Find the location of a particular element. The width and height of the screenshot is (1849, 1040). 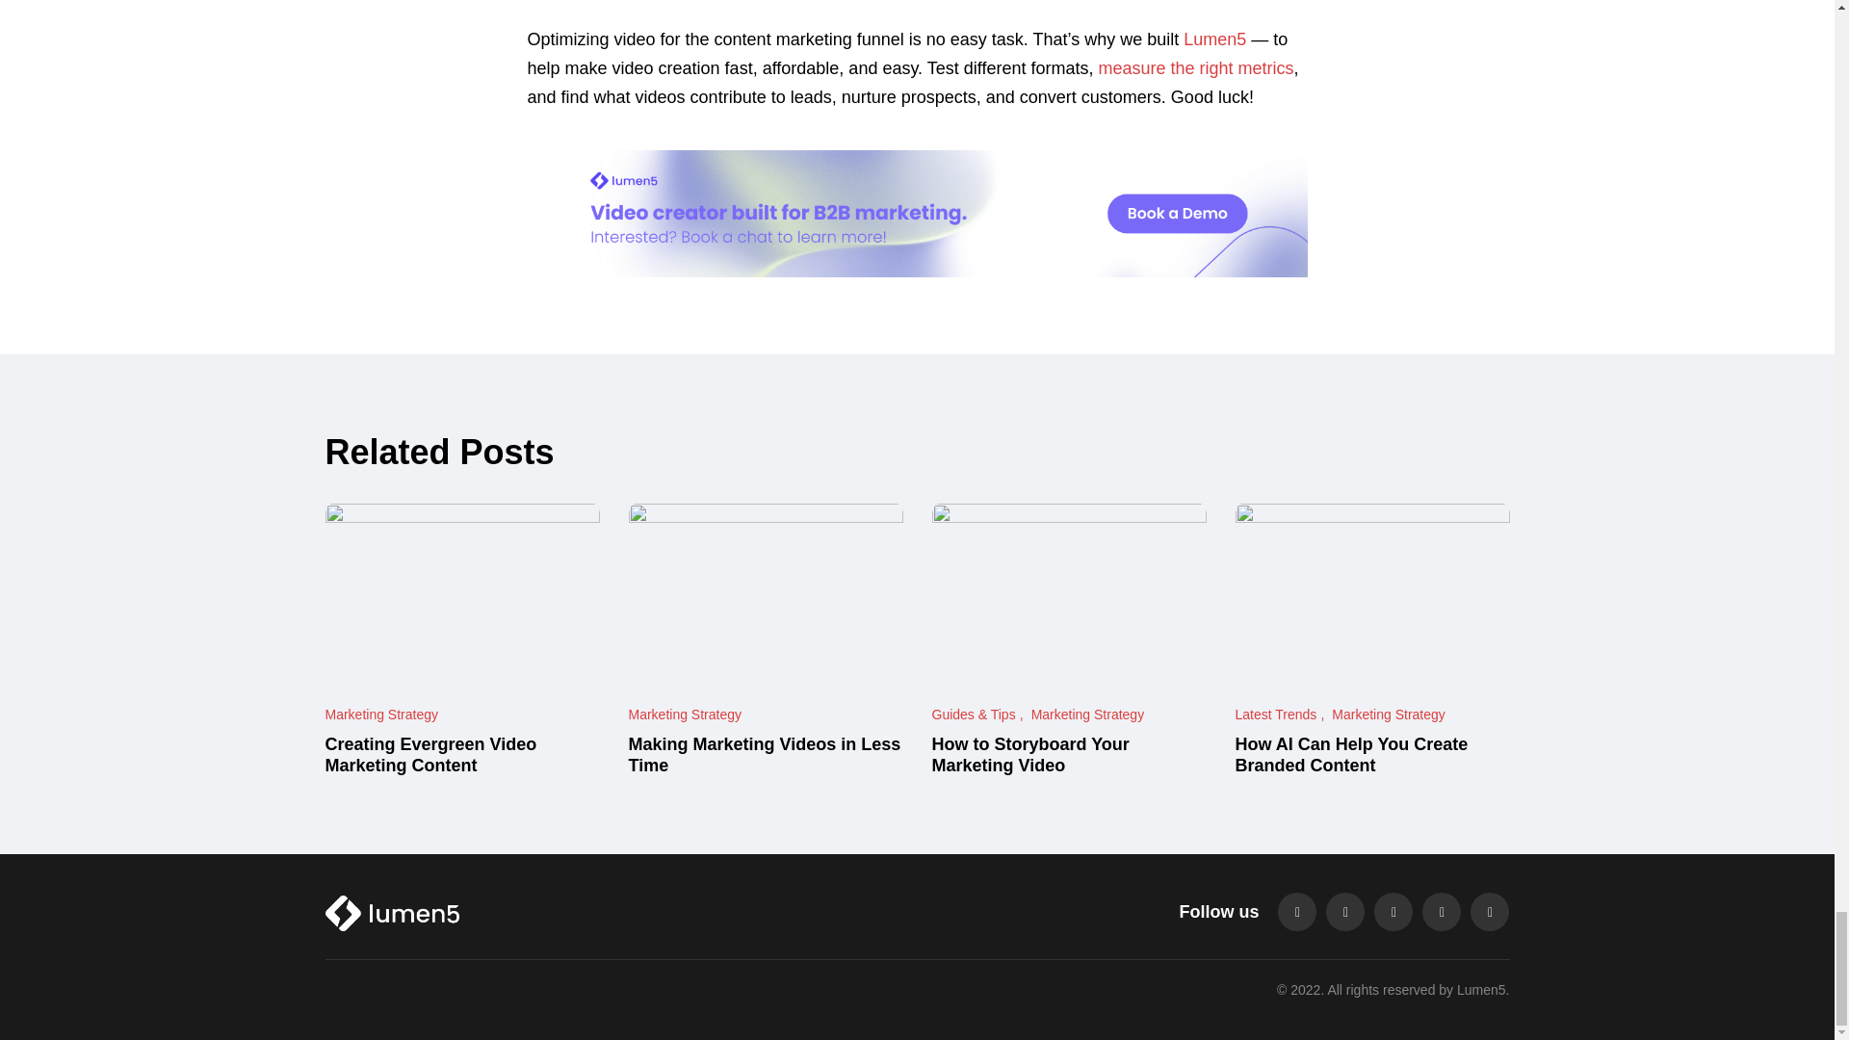

Facebook-f is located at coordinates (1296, 911).